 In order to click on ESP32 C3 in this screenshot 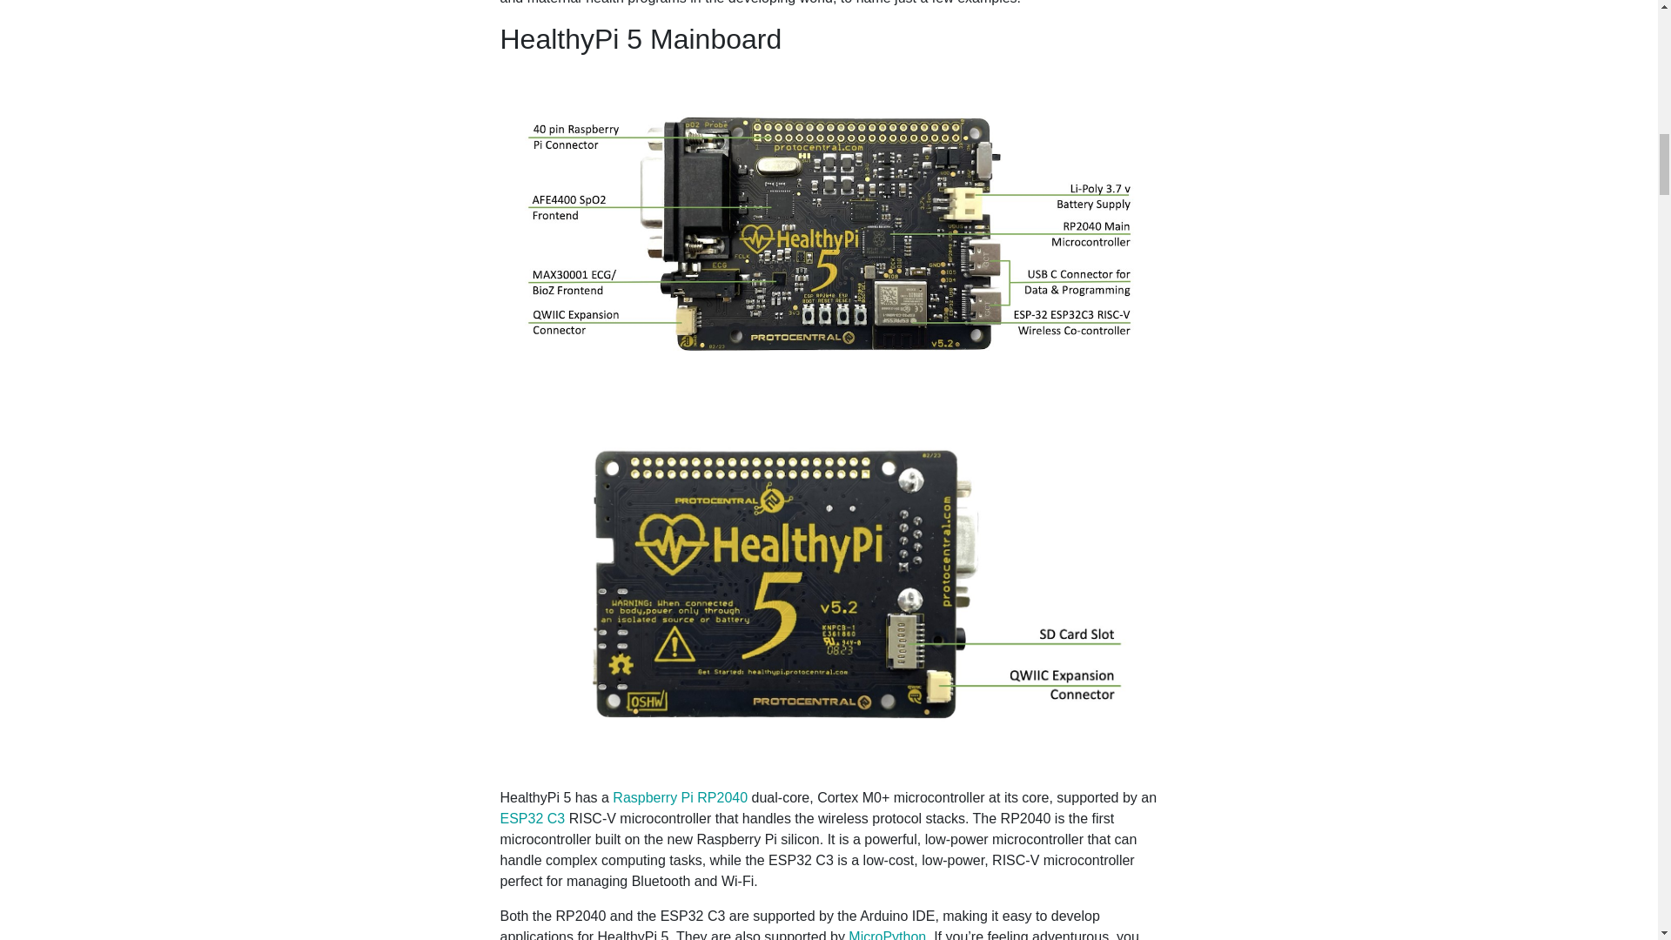, I will do `click(532, 818)`.